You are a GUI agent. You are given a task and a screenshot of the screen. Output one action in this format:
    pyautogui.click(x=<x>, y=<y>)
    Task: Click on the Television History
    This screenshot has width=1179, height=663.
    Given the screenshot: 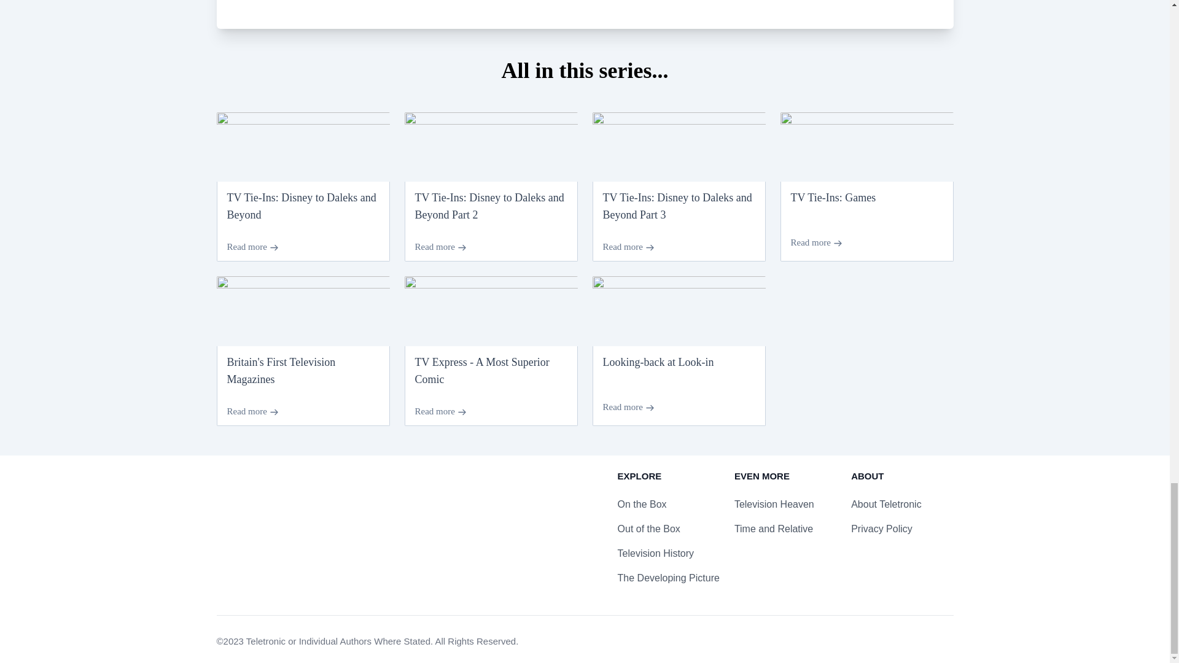 What is the action you would take?
    pyautogui.click(x=656, y=554)
    